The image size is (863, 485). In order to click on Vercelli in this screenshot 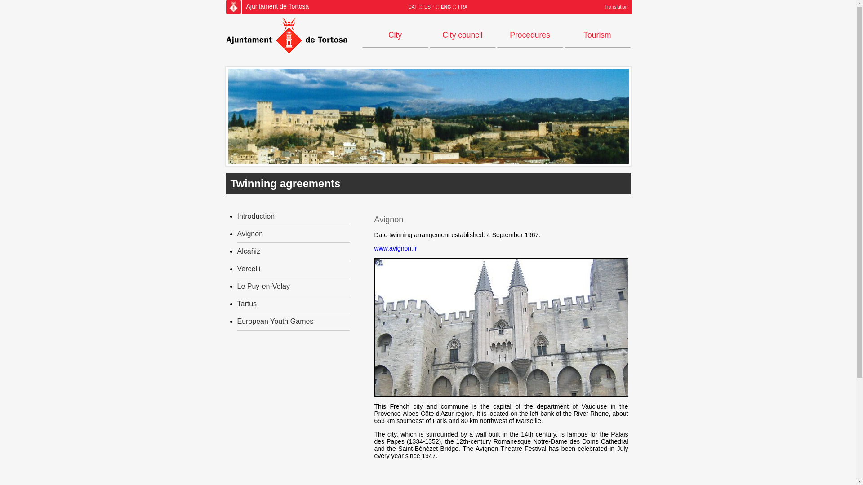, I will do `click(249, 269)`.